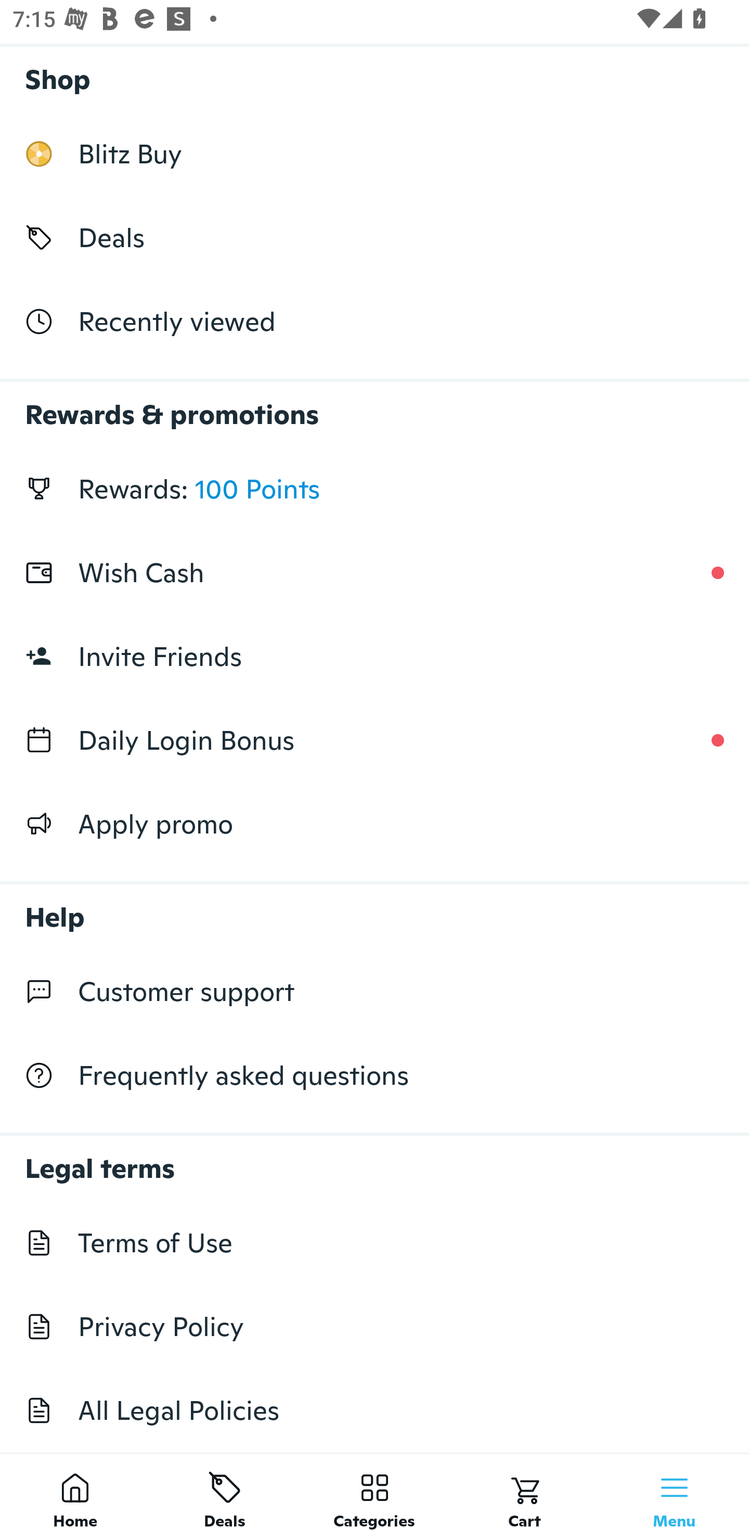 This screenshot has width=749, height=1540. I want to click on Menu, so click(674, 1496).